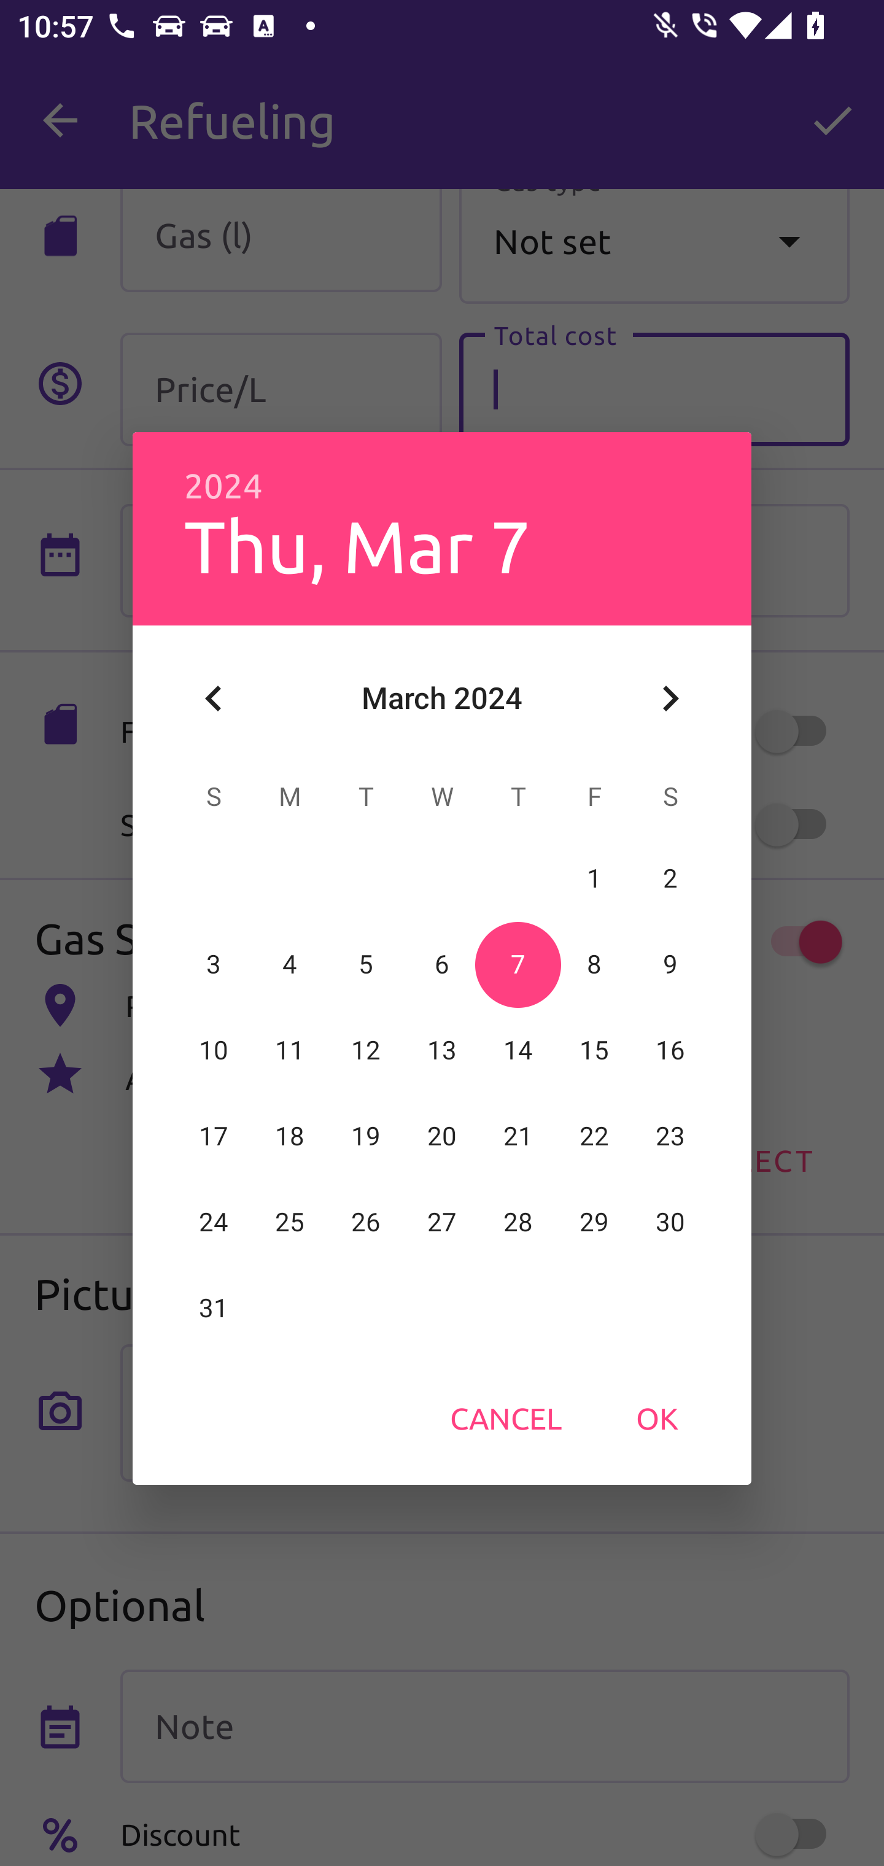 The height and width of the screenshot is (1866, 884). I want to click on Thu, Mar 7, so click(357, 545).